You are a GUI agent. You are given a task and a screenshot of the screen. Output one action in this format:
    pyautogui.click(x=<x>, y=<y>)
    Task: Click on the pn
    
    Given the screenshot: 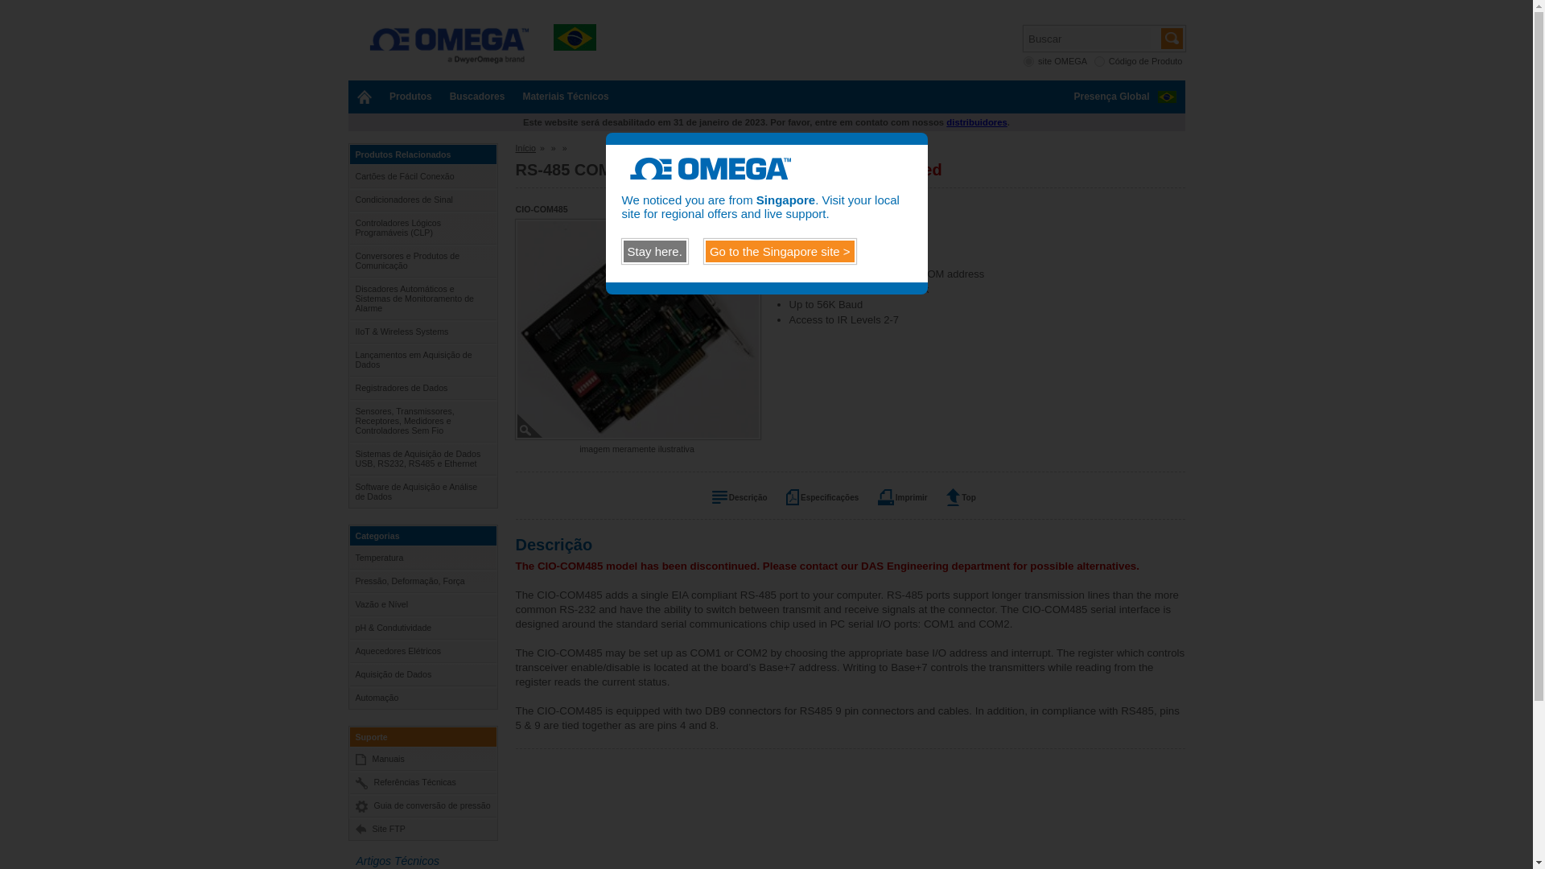 What is the action you would take?
    pyautogui.click(x=1099, y=61)
    